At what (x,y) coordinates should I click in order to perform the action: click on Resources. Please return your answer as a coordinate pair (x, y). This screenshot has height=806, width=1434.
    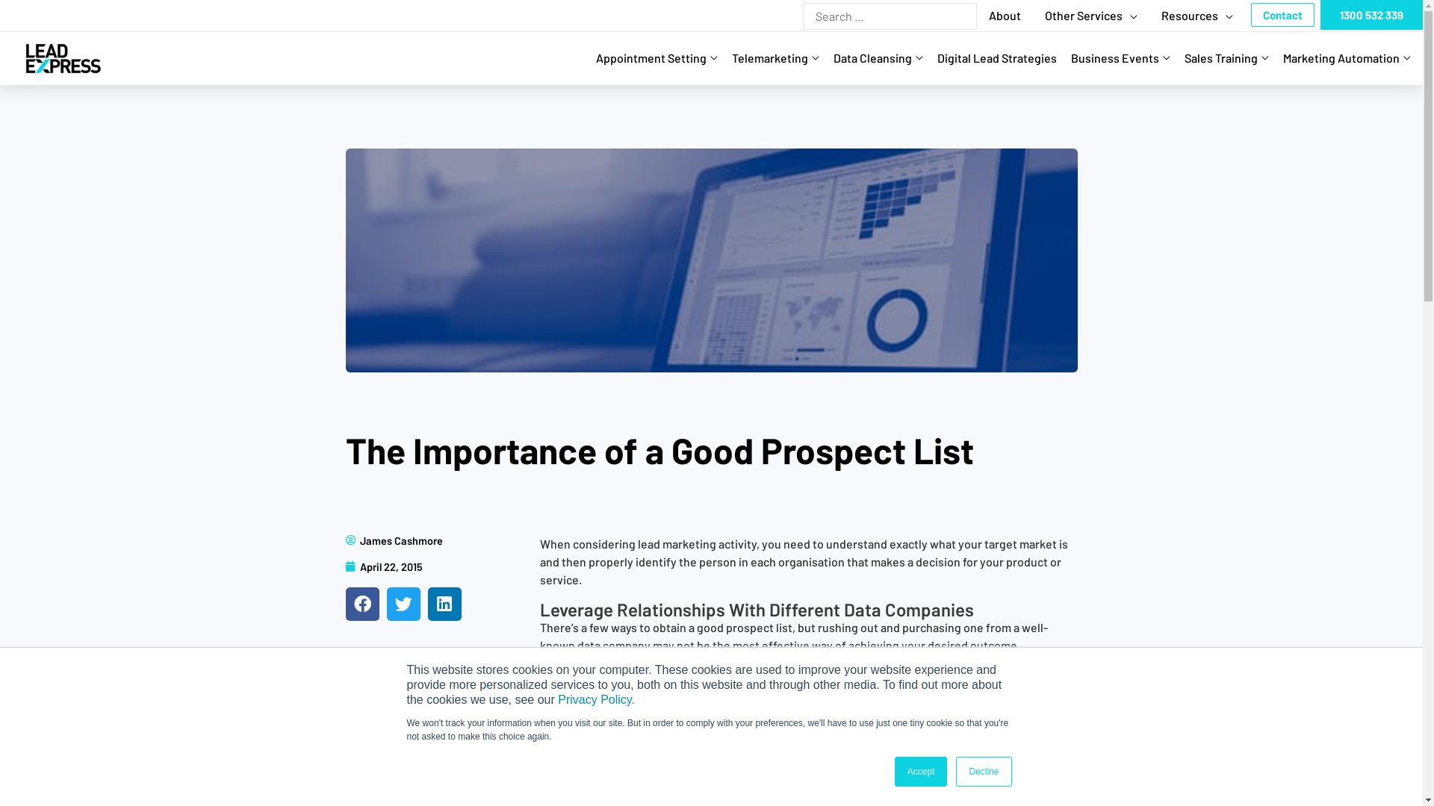
    Looking at the image, I should click on (1197, 15).